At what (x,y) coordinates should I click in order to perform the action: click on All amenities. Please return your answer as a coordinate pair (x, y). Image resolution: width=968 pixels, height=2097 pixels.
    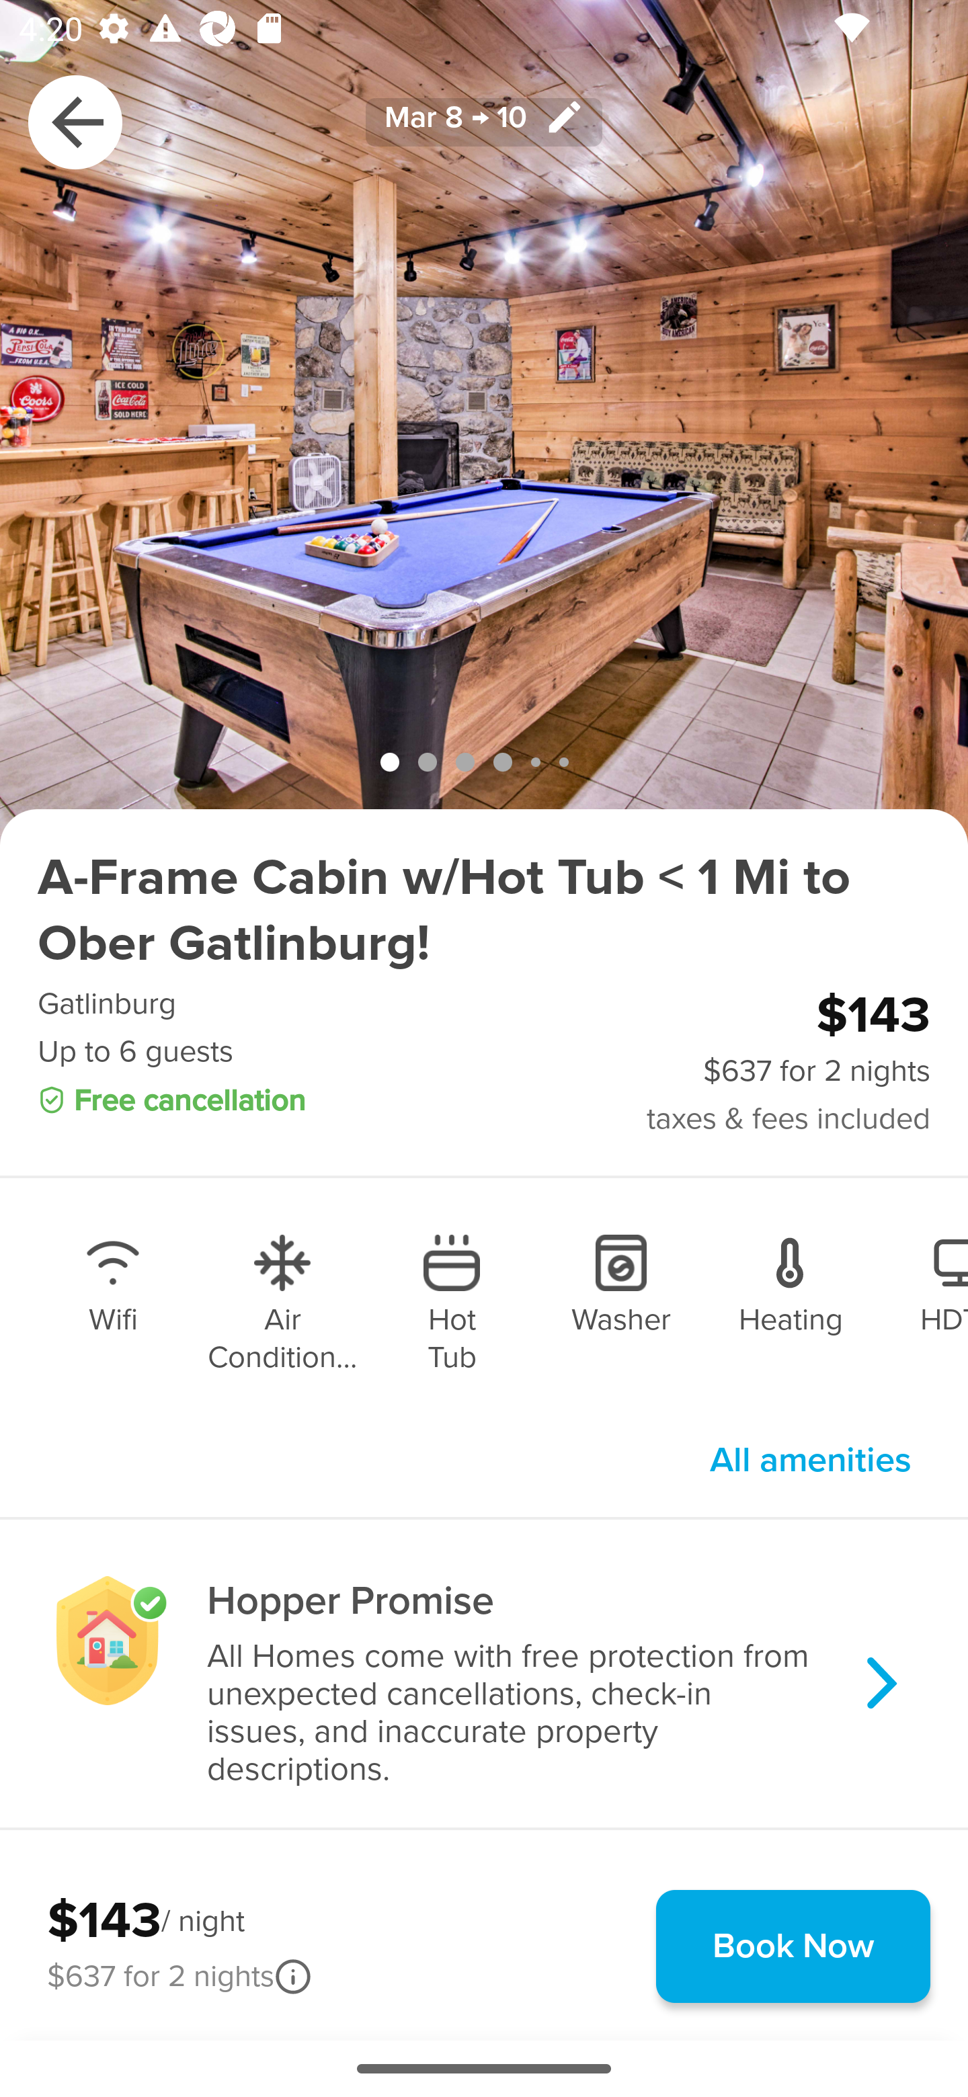
    Looking at the image, I should click on (811, 1460).